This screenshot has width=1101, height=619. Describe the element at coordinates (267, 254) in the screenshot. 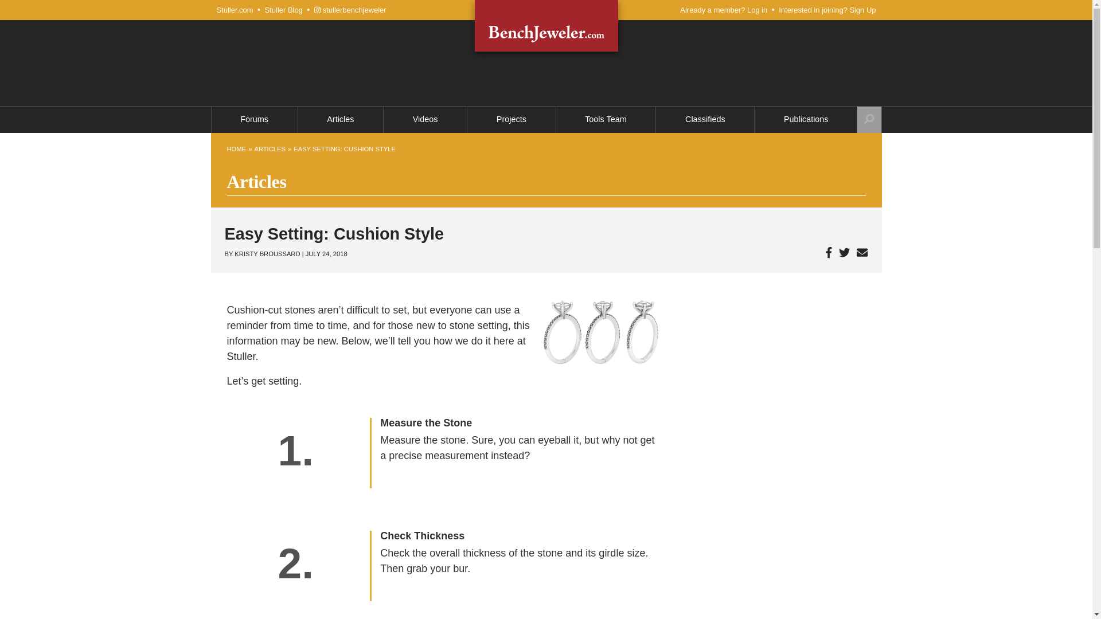

I see `KRISTY BROUSSARD` at that location.